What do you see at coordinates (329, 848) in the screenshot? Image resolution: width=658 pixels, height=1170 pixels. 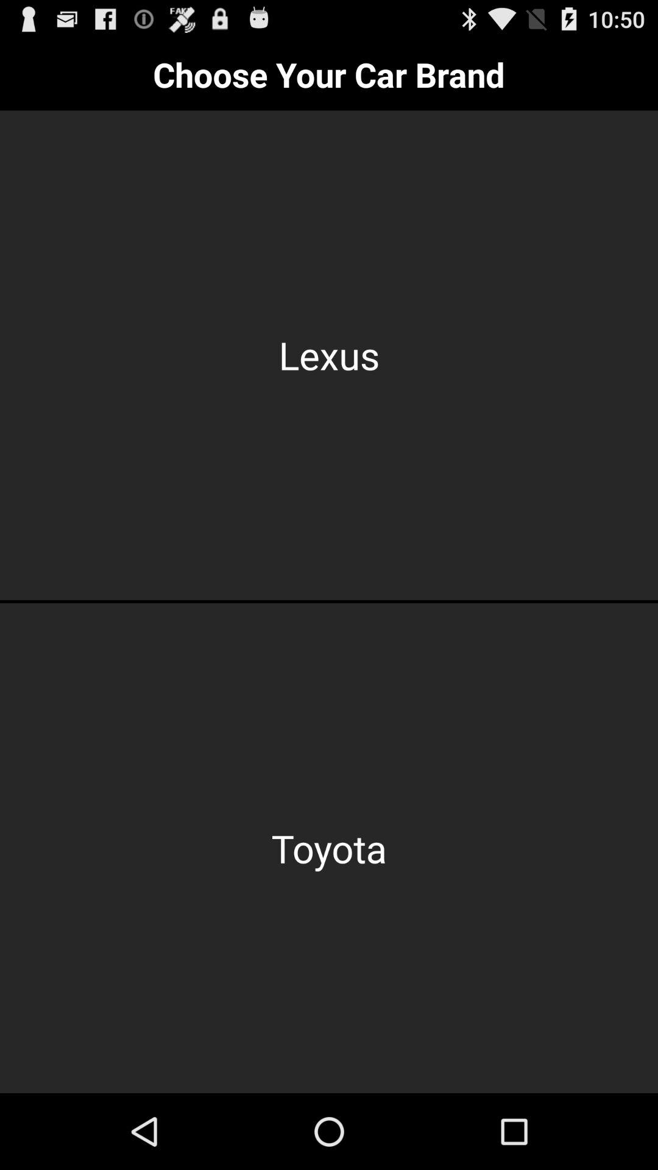 I see `tap item at the bottom` at bounding box center [329, 848].